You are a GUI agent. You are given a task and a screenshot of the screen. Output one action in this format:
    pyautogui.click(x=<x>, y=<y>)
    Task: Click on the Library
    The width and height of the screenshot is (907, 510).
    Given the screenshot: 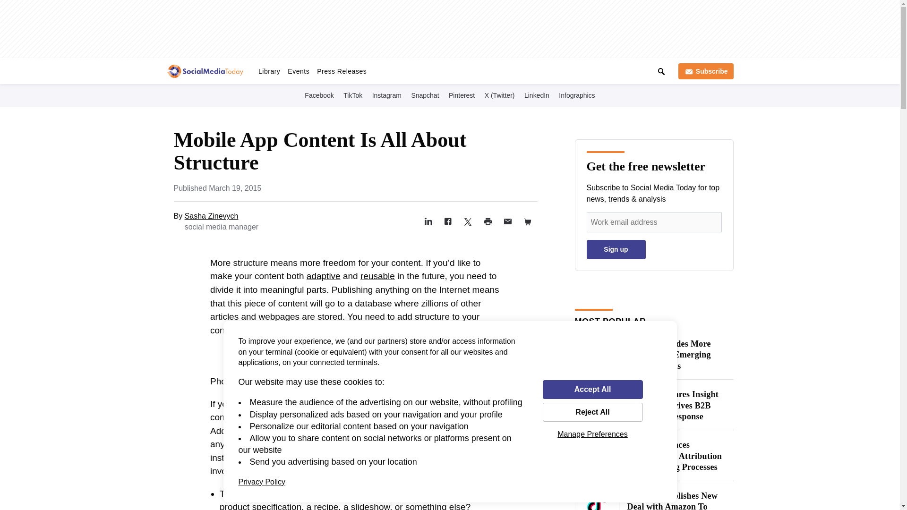 What is the action you would take?
    pyautogui.click(x=269, y=71)
    